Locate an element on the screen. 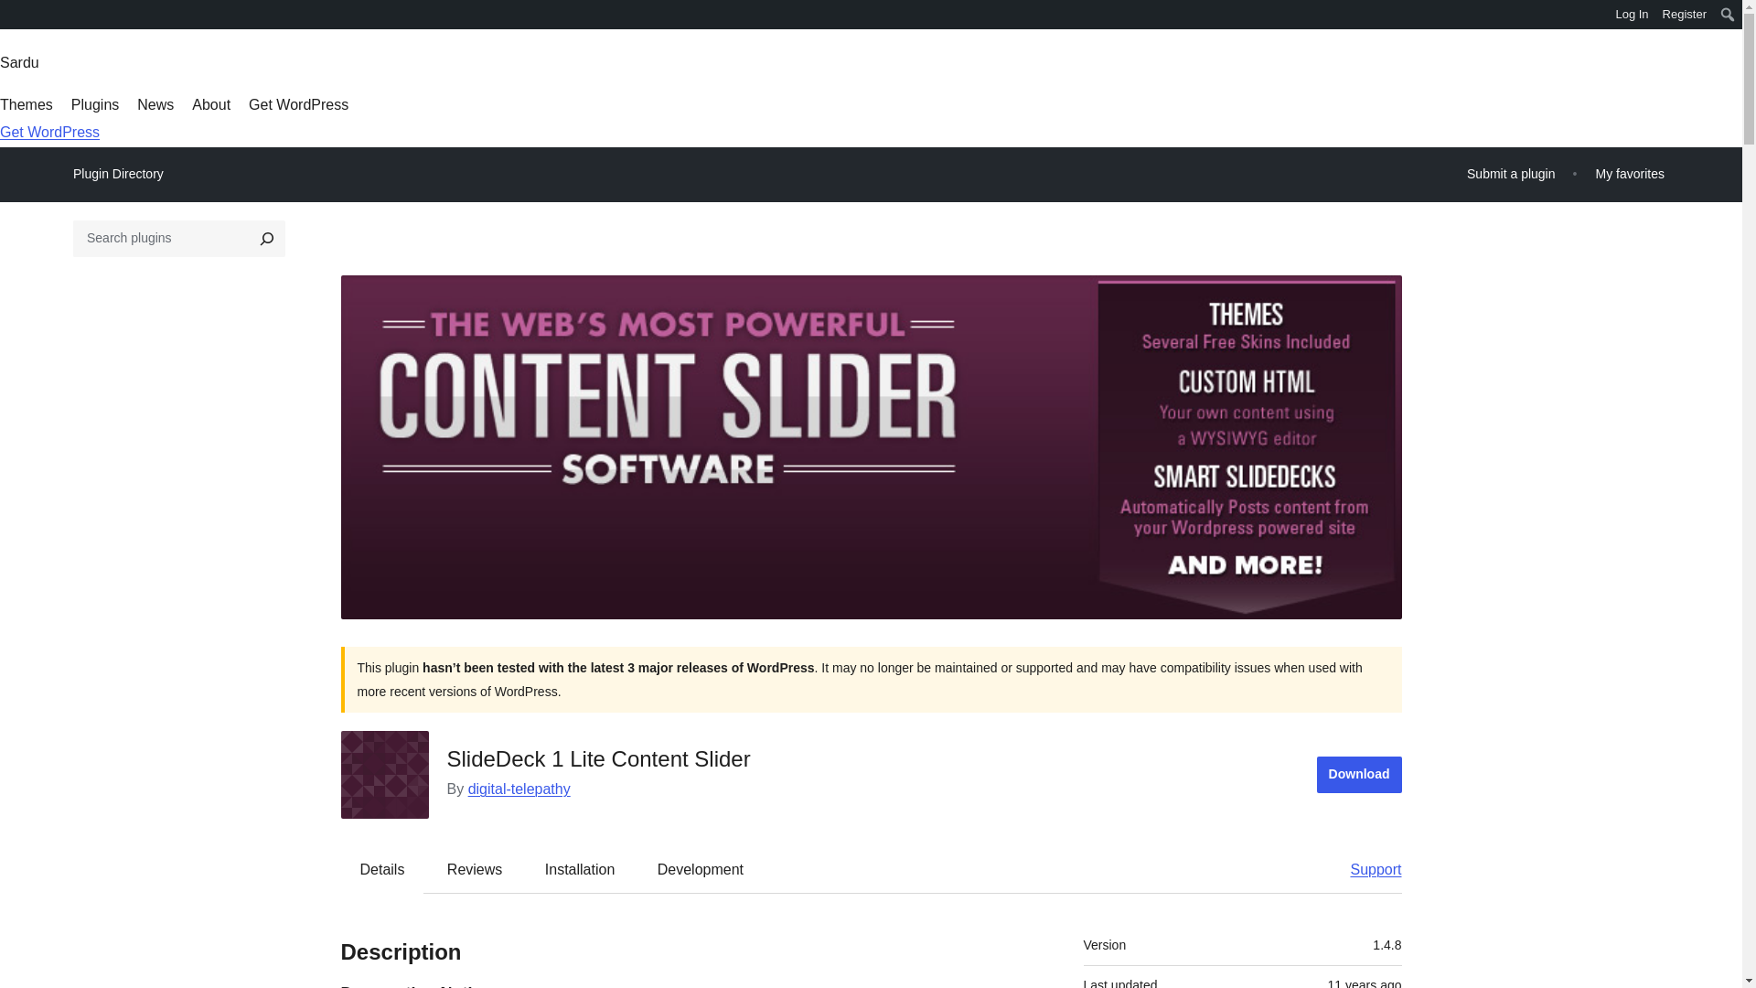 The height and width of the screenshot is (988, 1756). Support is located at coordinates (1366, 869).